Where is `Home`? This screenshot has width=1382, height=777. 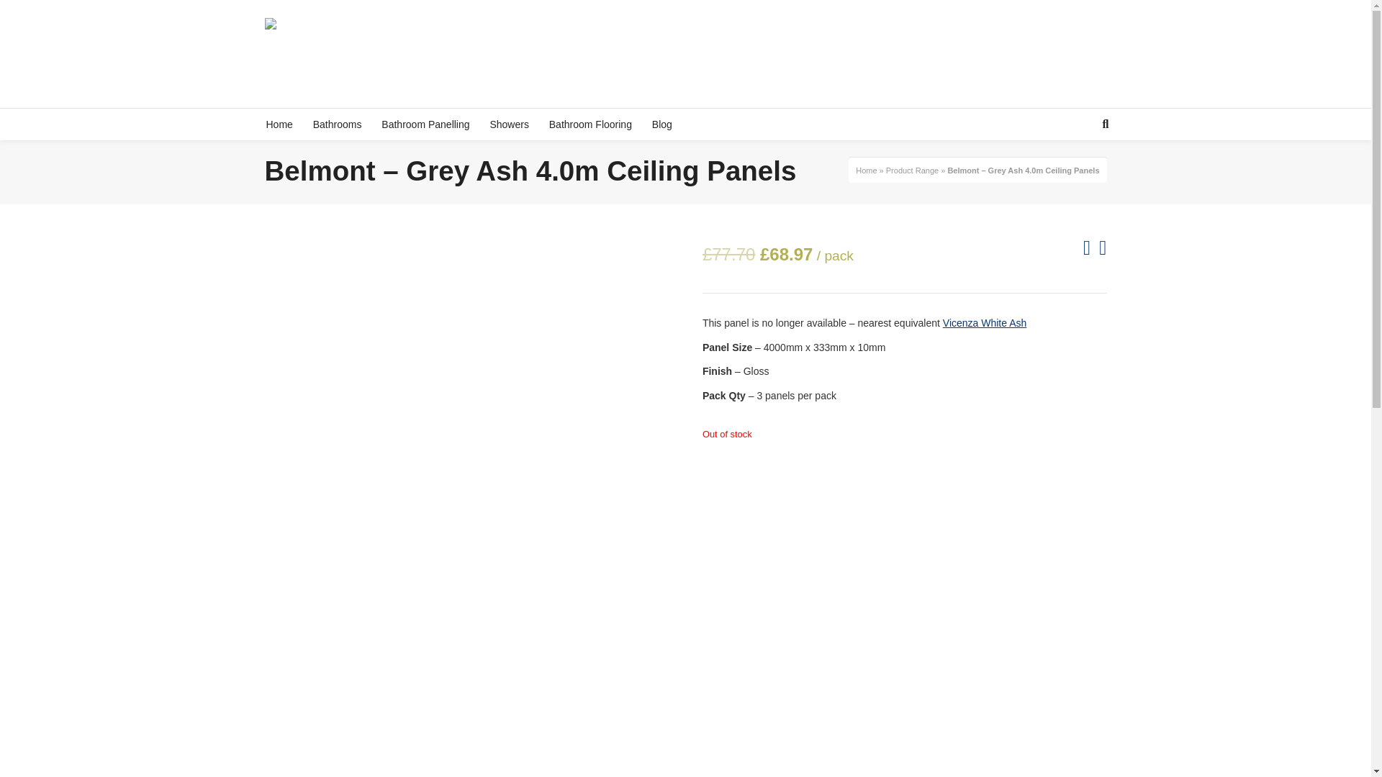 Home is located at coordinates (279, 124).